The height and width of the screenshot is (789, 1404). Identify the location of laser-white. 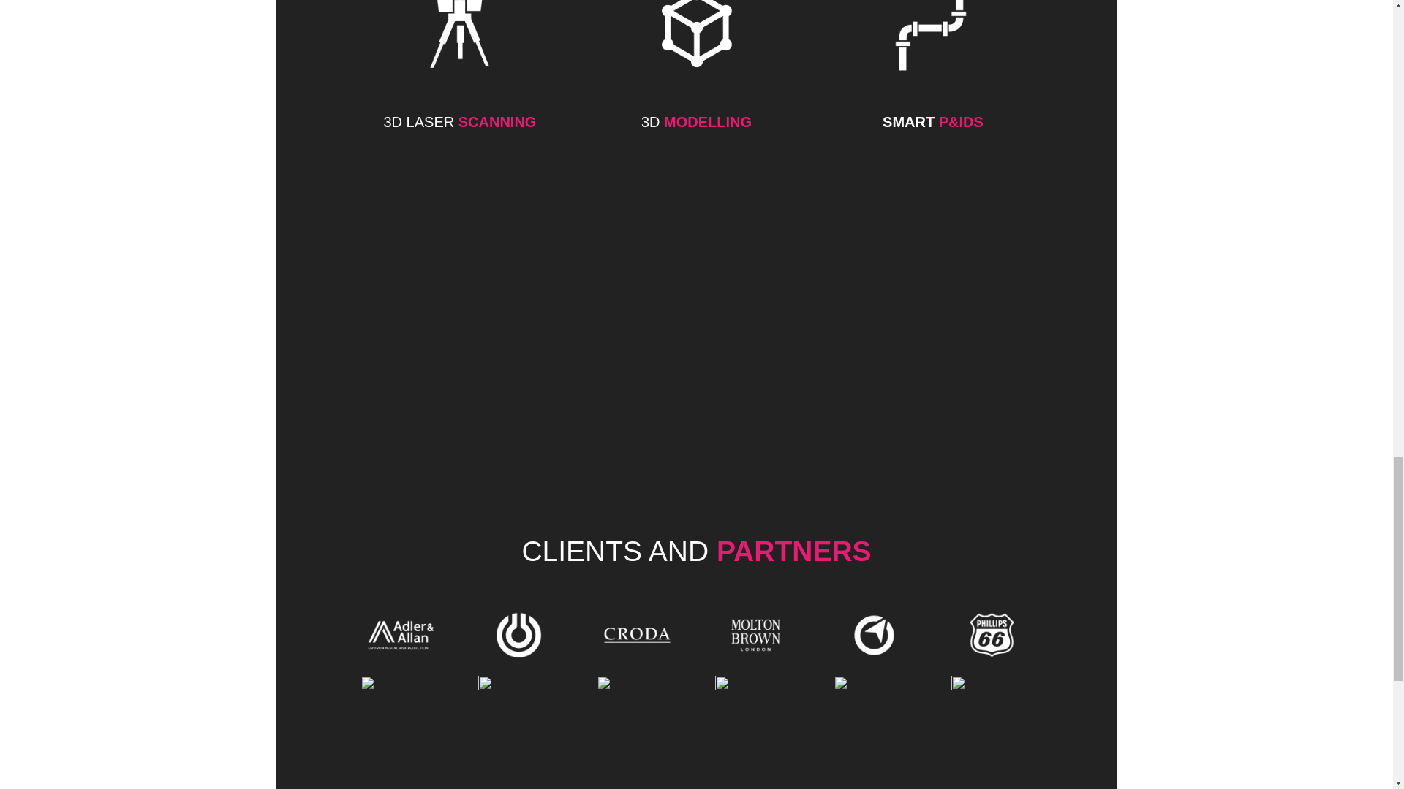
(459, 47).